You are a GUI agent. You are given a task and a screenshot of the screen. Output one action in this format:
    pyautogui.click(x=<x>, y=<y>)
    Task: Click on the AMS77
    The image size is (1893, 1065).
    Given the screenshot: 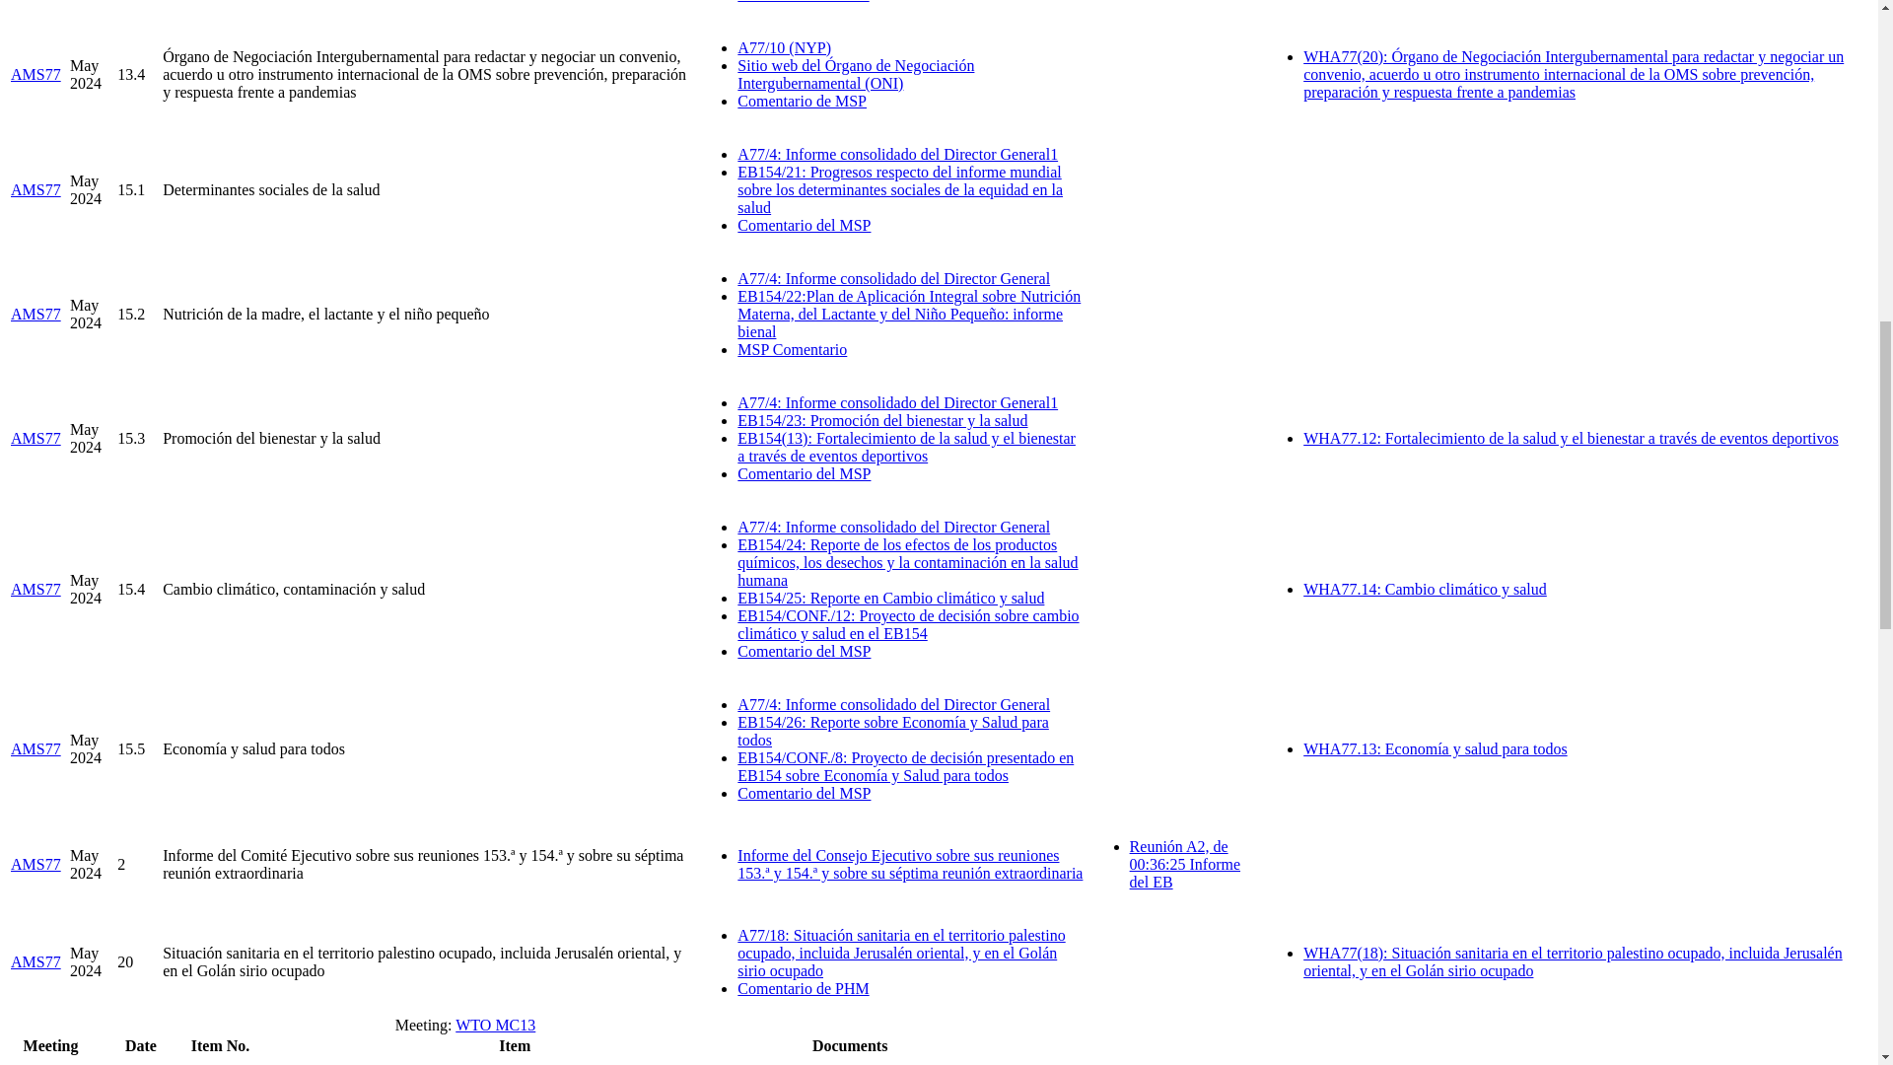 What is the action you would take?
    pyautogui.click(x=35, y=438)
    